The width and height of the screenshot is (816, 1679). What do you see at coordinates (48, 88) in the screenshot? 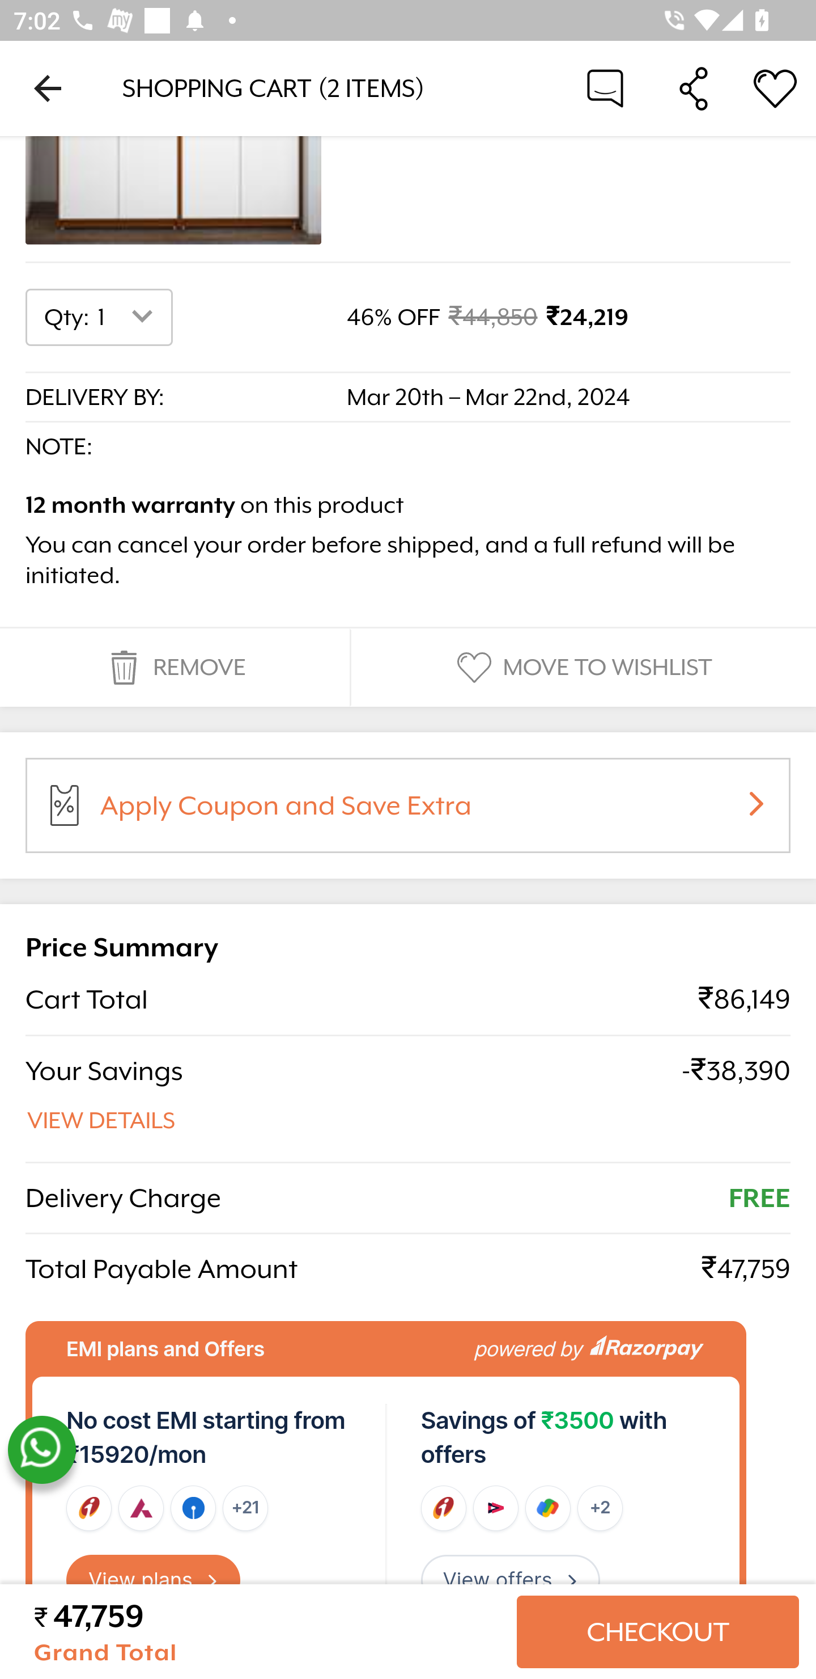
I see `Navigate up` at bounding box center [48, 88].